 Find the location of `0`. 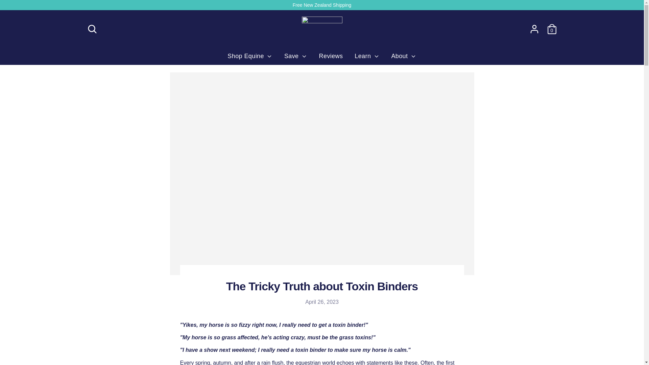

0 is located at coordinates (552, 29).